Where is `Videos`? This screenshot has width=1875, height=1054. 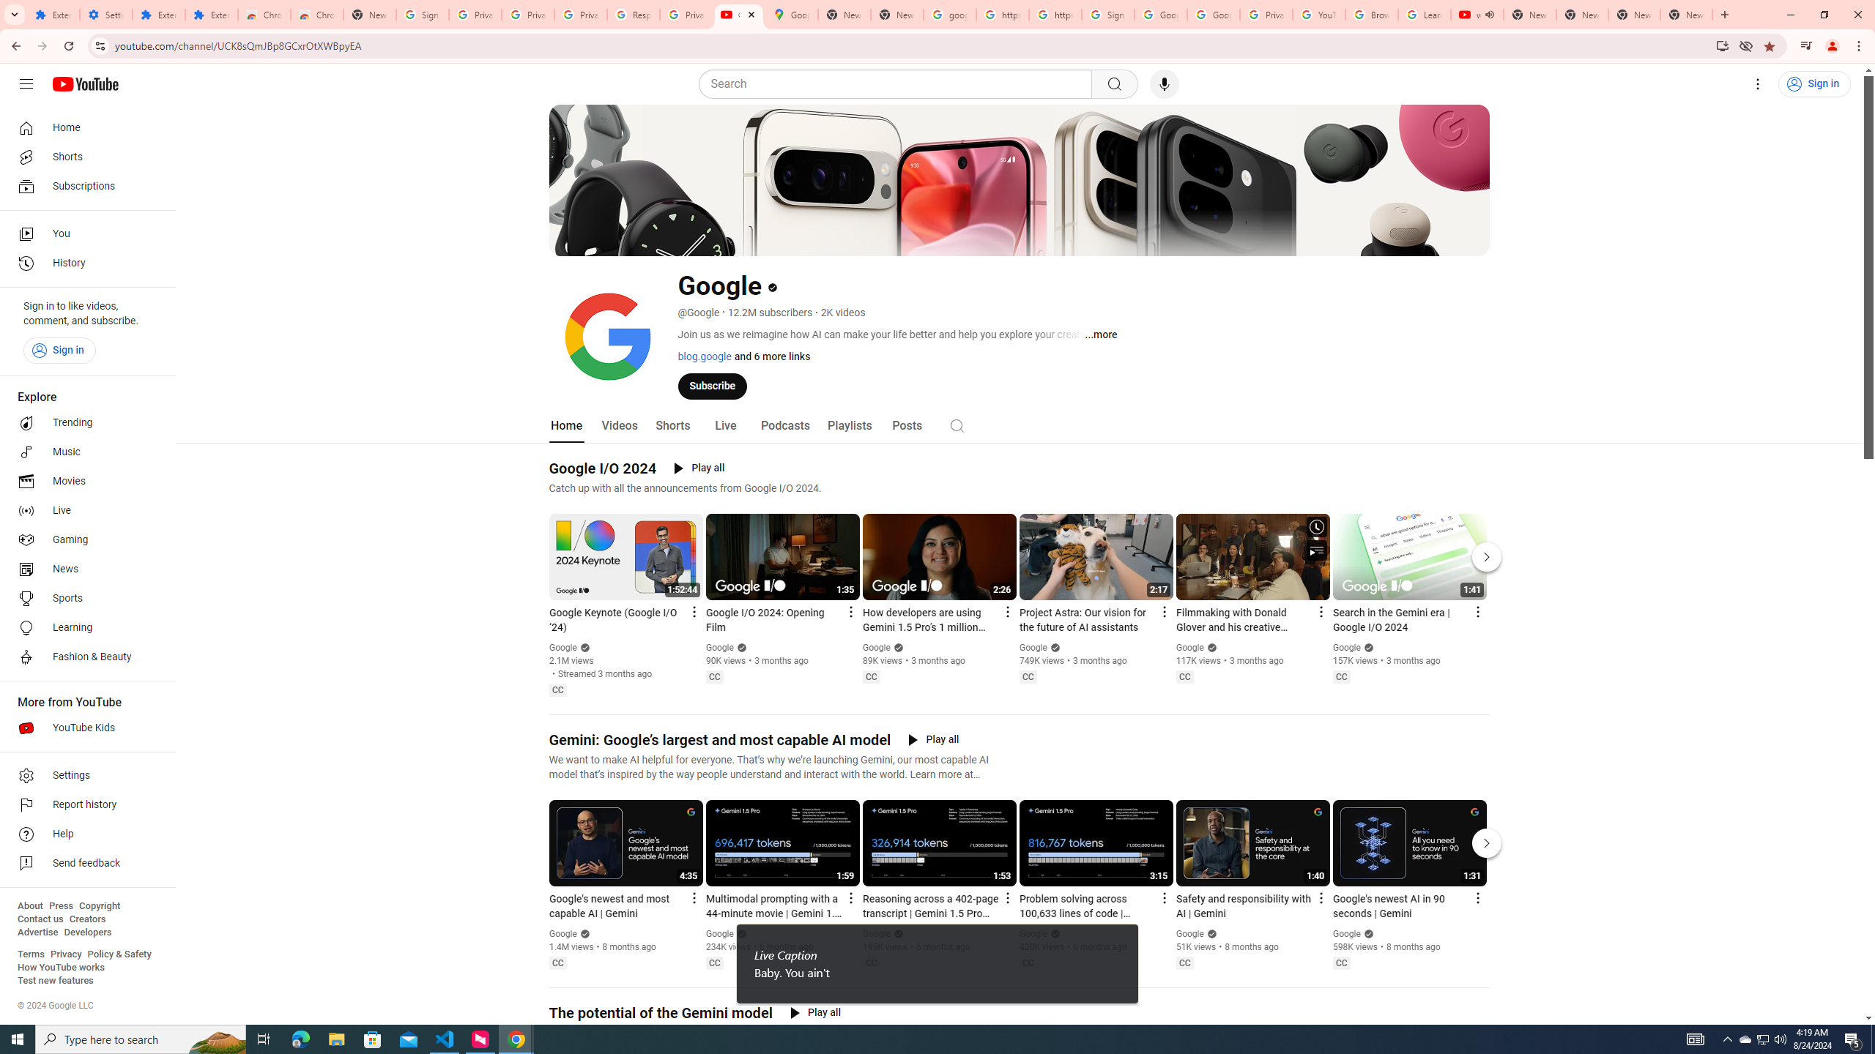 Videos is located at coordinates (620, 426).